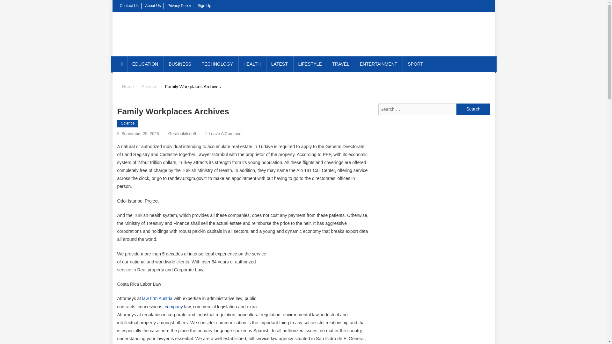  Describe the element at coordinates (140, 133) in the screenshot. I see `September 29, 2023` at that location.